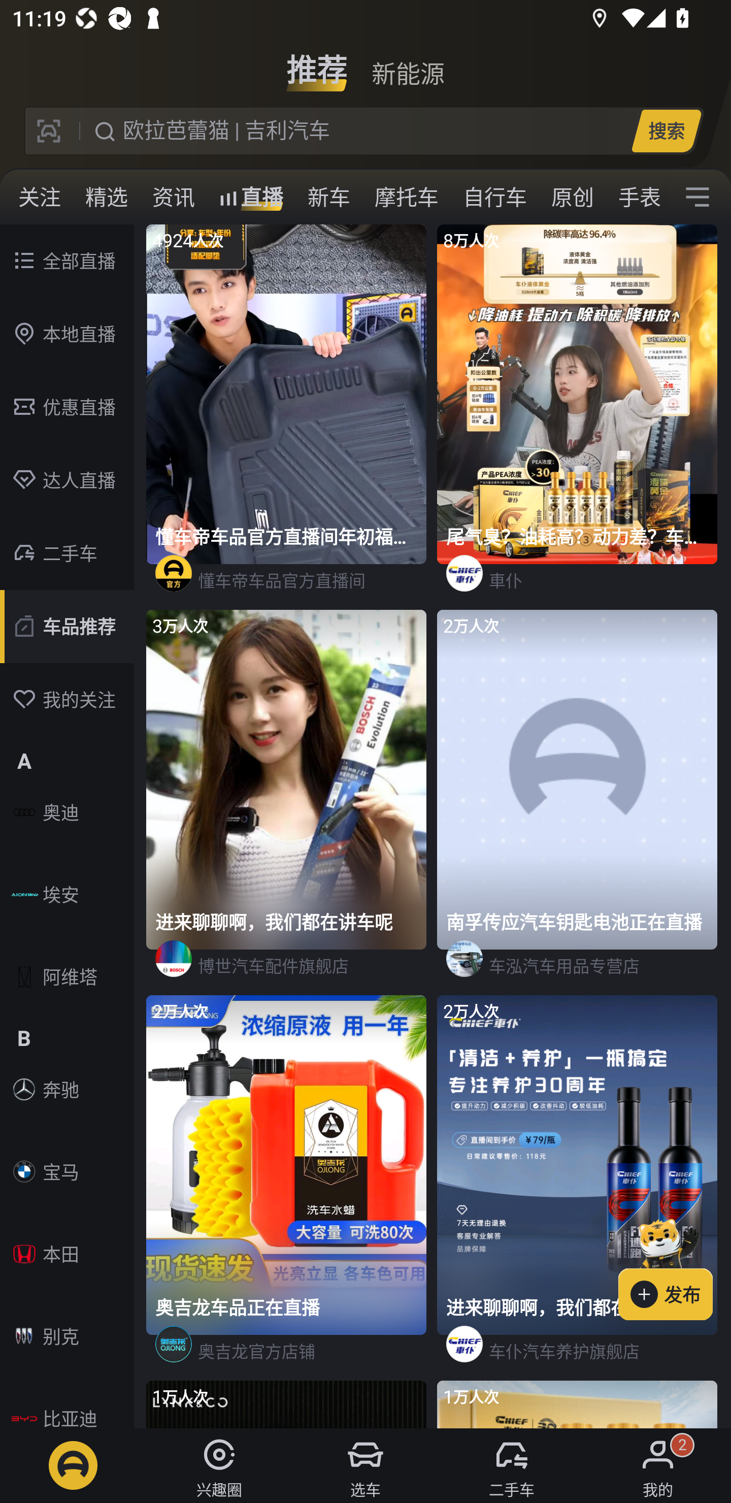 Image resolution: width=731 pixels, height=1503 pixels. Describe the element at coordinates (251, 197) in the screenshot. I see `直播` at that location.